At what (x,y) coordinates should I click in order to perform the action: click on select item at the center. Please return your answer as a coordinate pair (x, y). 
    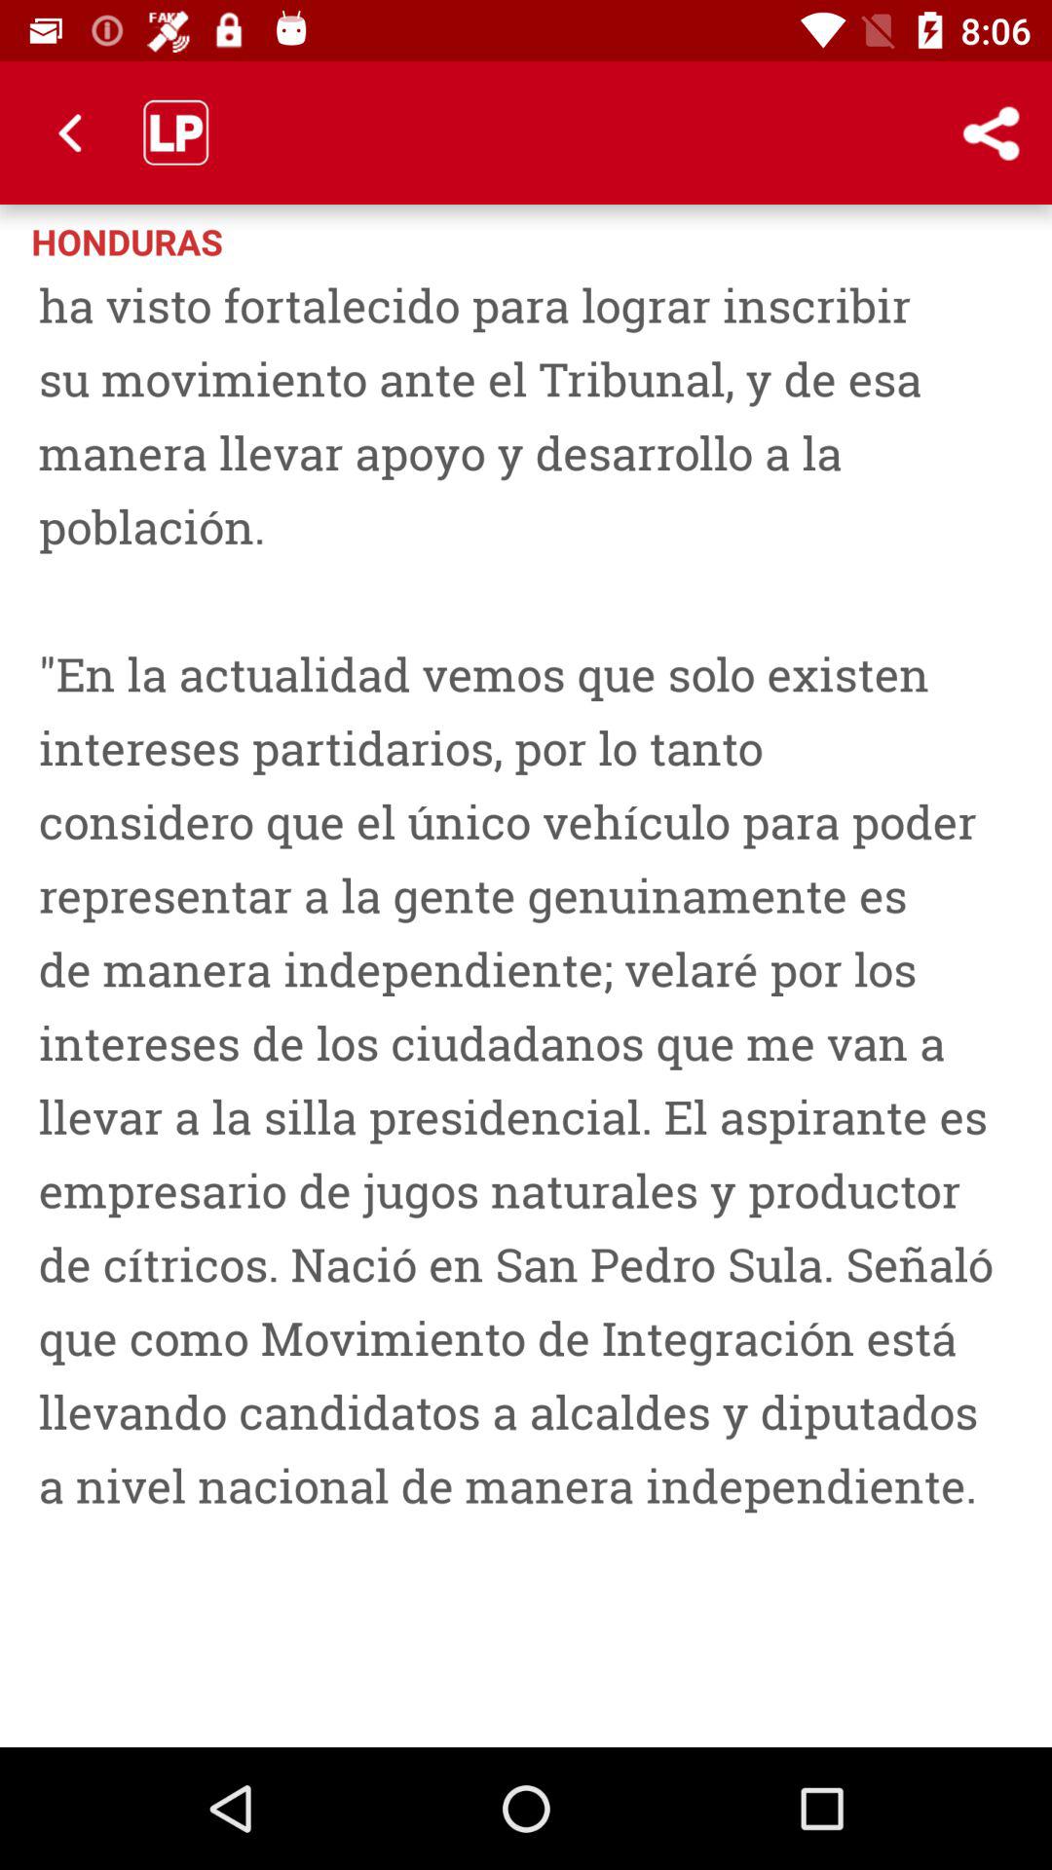
    Looking at the image, I should click on (526, 1000).